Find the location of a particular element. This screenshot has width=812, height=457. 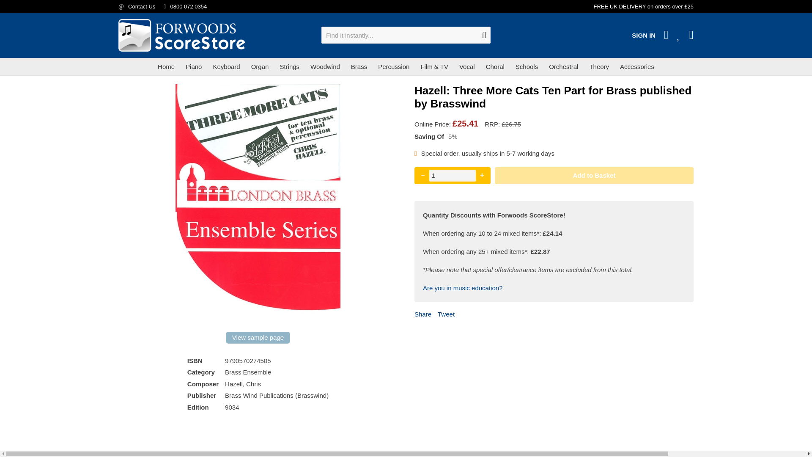

0800 072 0354 is located at coordinates (188, 6).